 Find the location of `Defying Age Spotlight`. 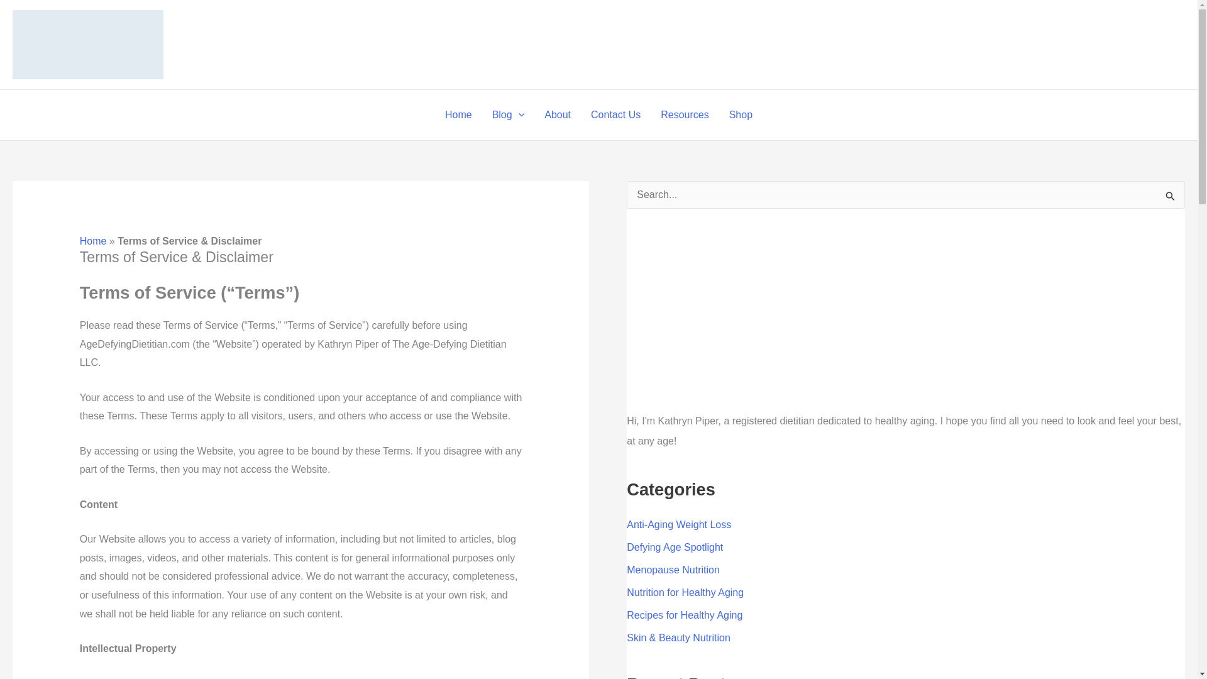

Defying Age Spotlight is located at coordinates (675, 547).